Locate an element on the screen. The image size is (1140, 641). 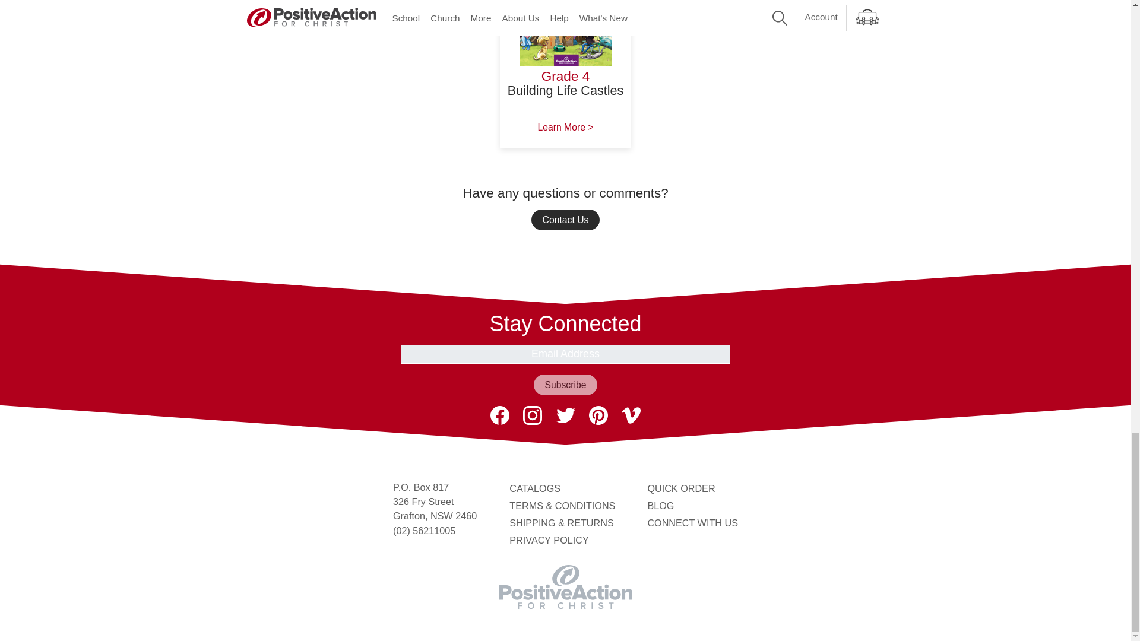
CATALOGS is located at coordinates (535, 488).